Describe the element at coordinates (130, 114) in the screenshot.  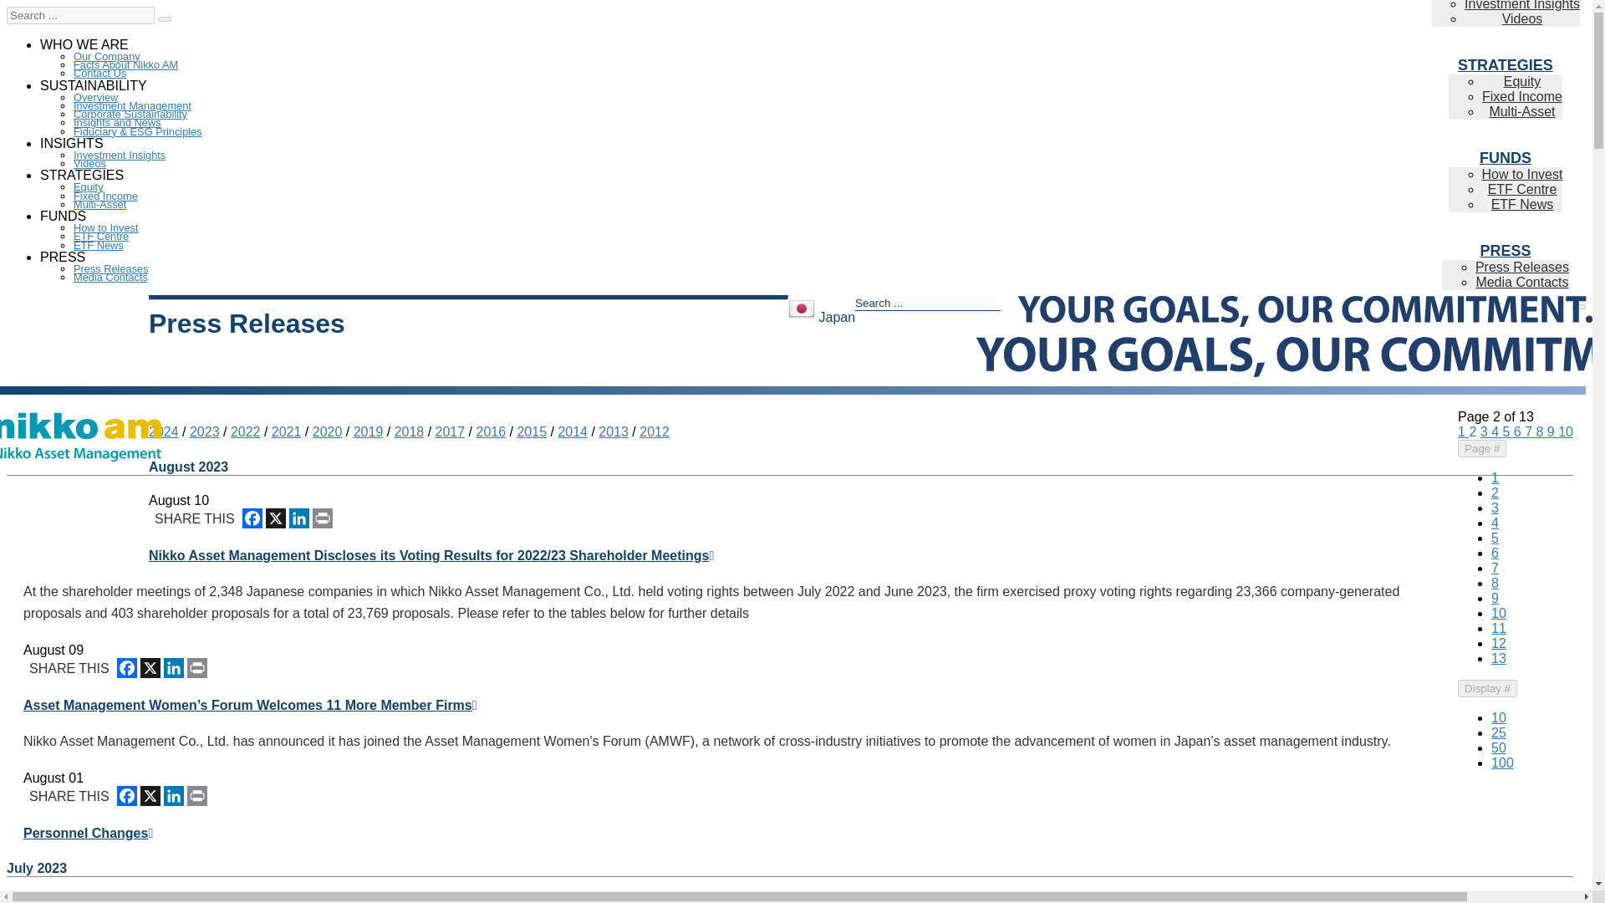
I see `Corporate Sustainability` at that location.